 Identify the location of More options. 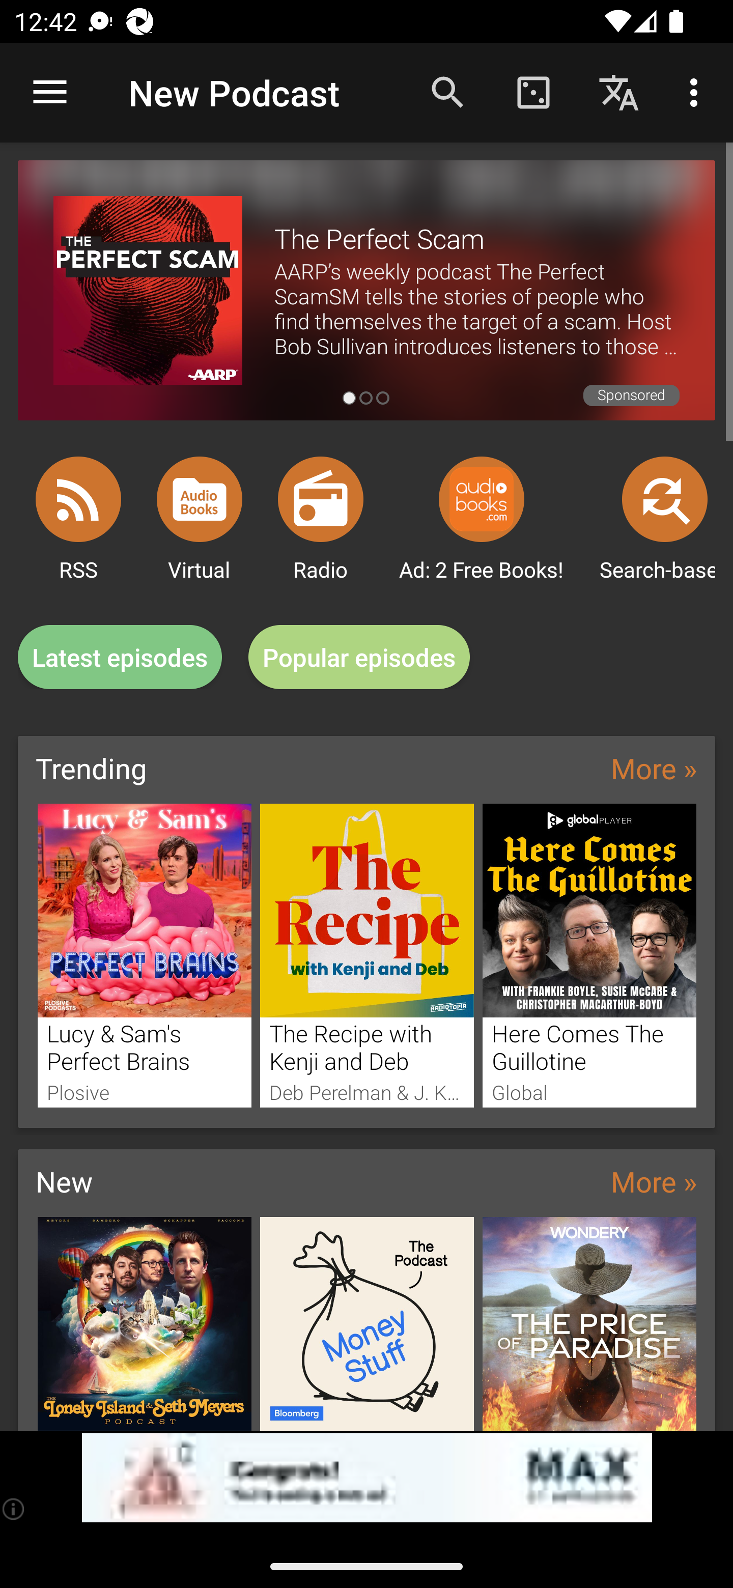
(697, 92).